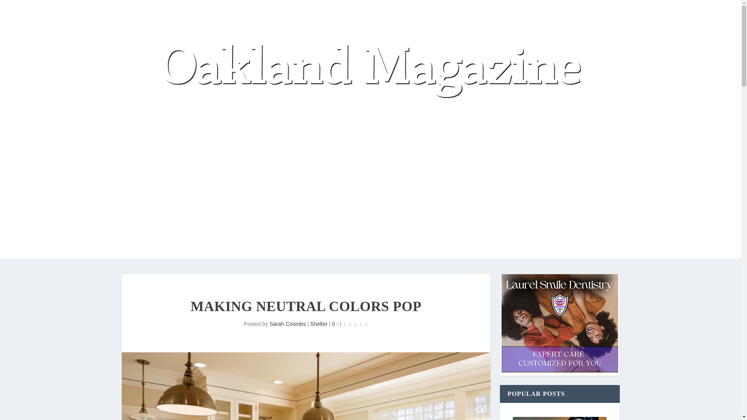  I want to click on Follow on Facebook, so click(448, 205).